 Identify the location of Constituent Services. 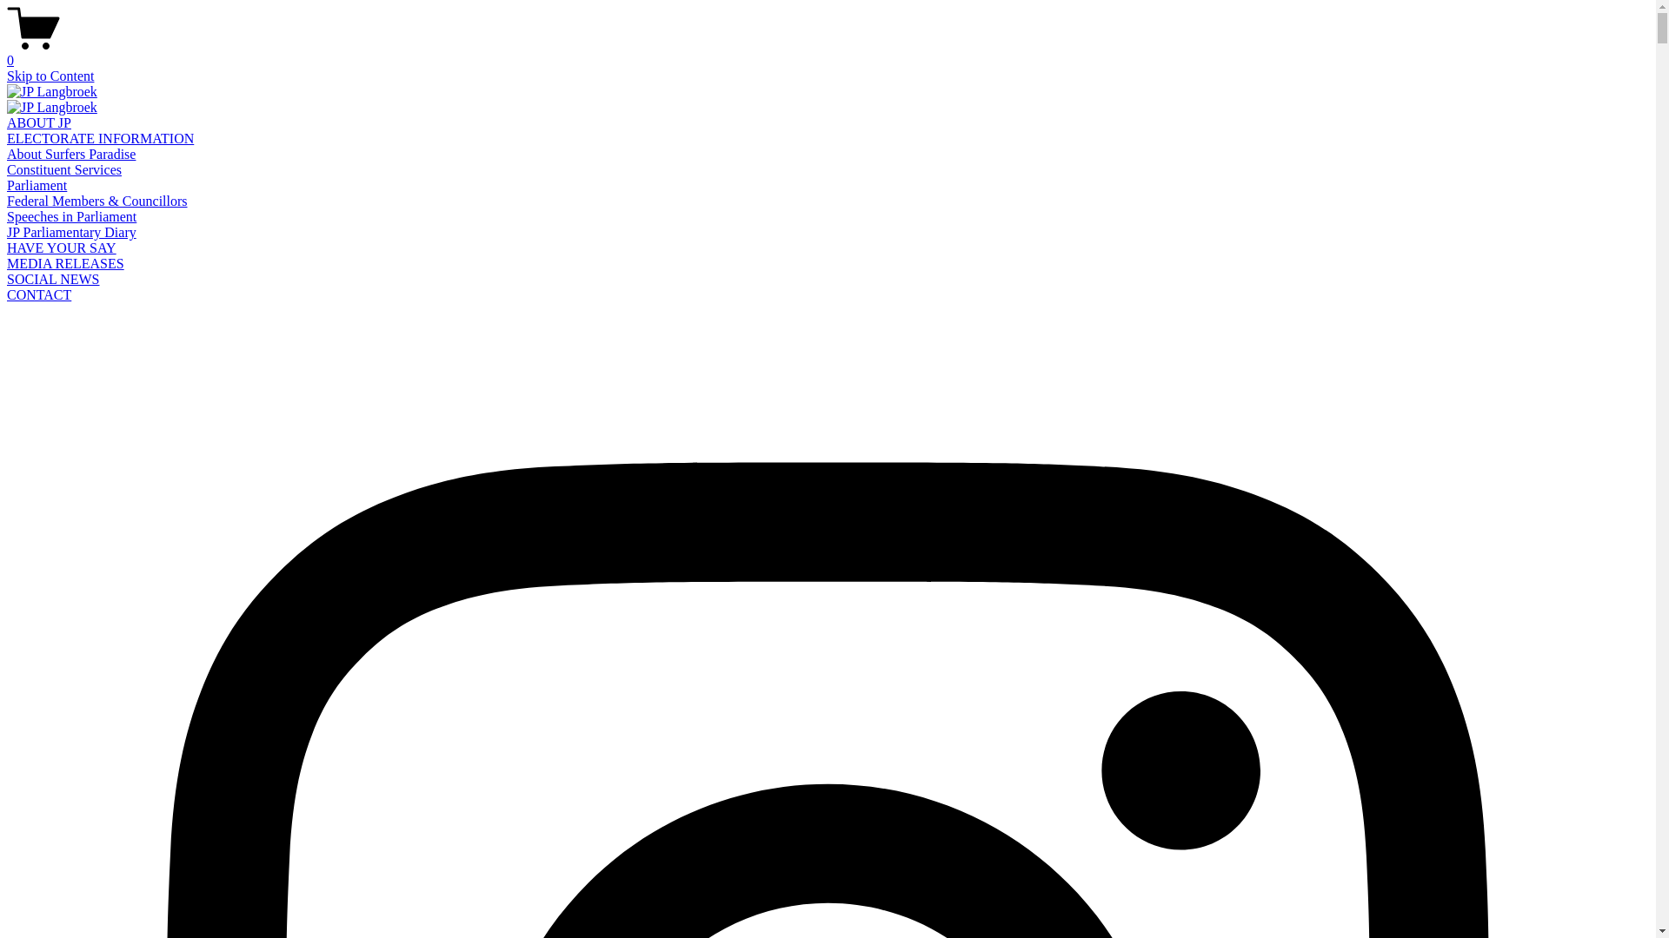
(64, 169).